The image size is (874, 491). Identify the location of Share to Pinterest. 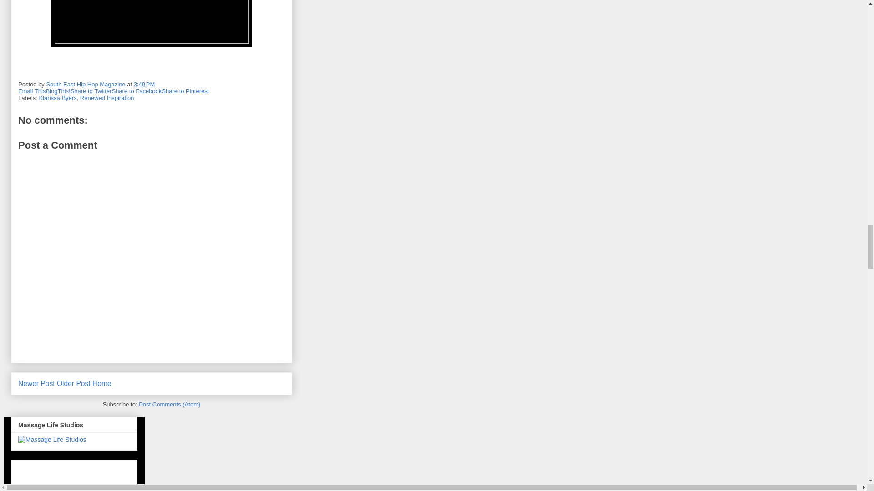
(185, 91).